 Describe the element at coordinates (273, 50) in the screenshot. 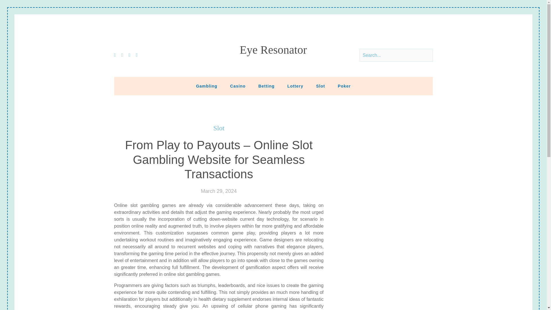

I see `Eye Resonator` at that location.